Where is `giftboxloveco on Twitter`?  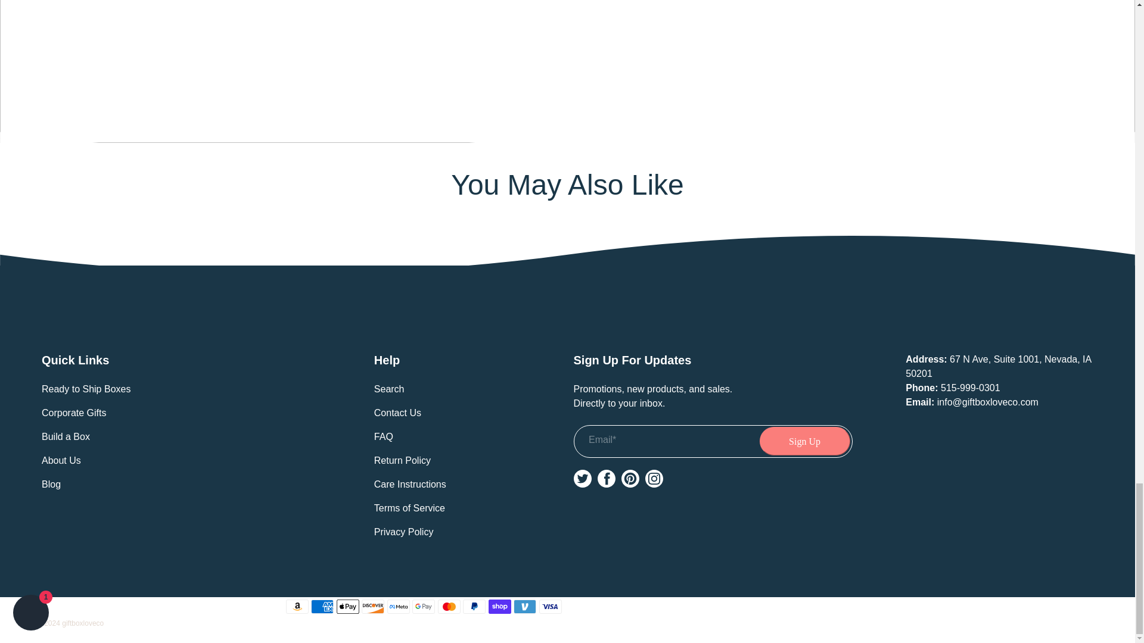 giftboxloveco on Twitter is located at coordinates (582, 479).